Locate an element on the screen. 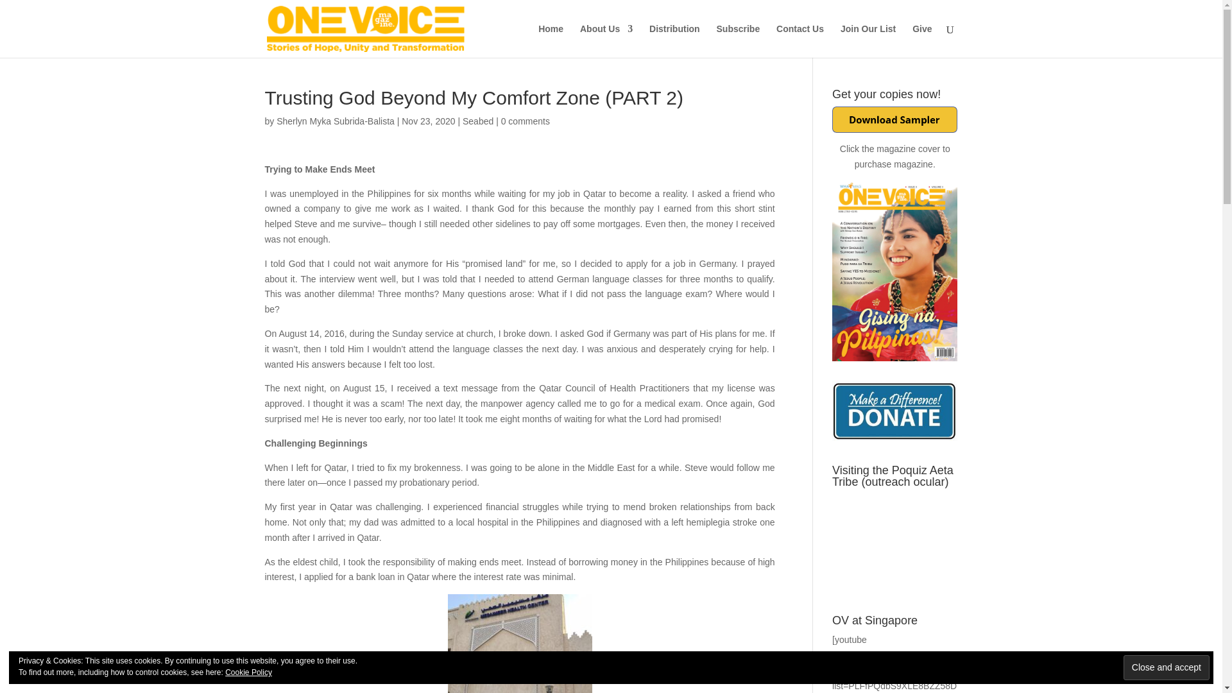  Sherlyn Myka Subrida-Balista is located at coordinates (335, 121).